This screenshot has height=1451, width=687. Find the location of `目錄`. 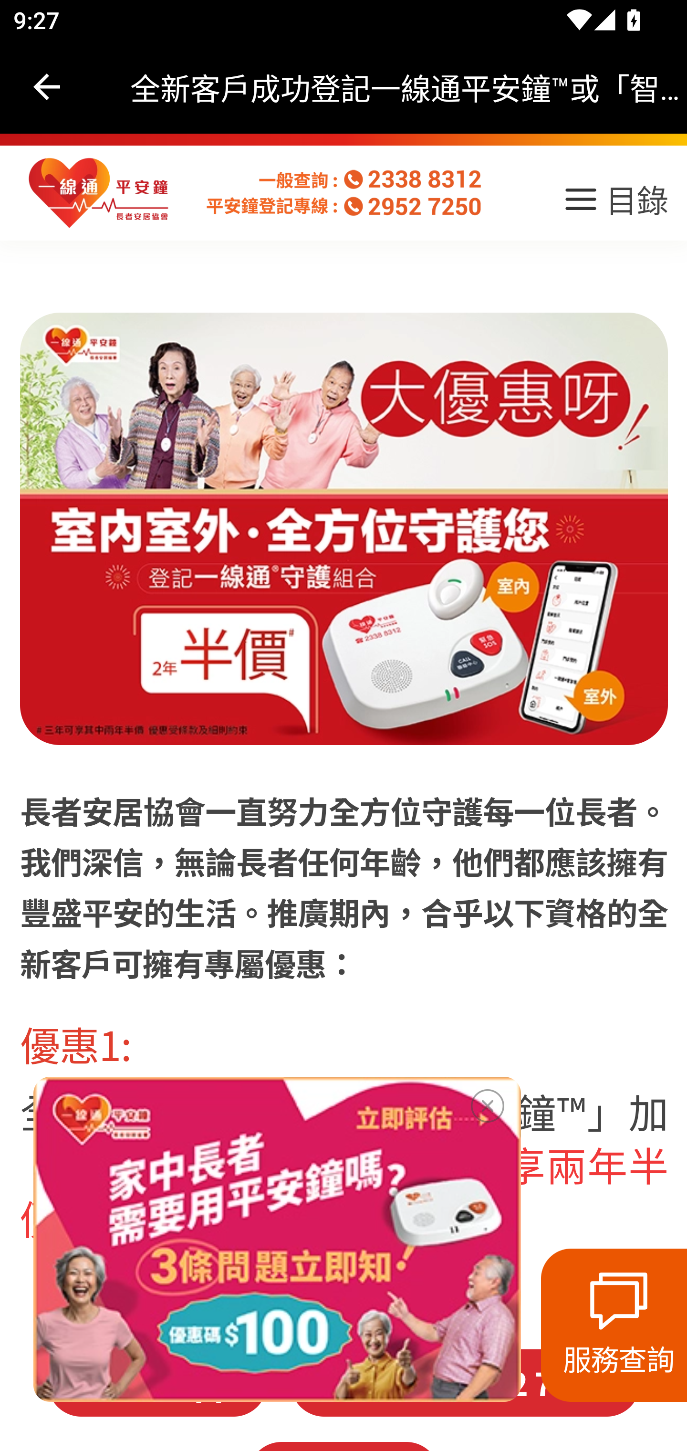

目錄 is located at coordinates (615, 205).